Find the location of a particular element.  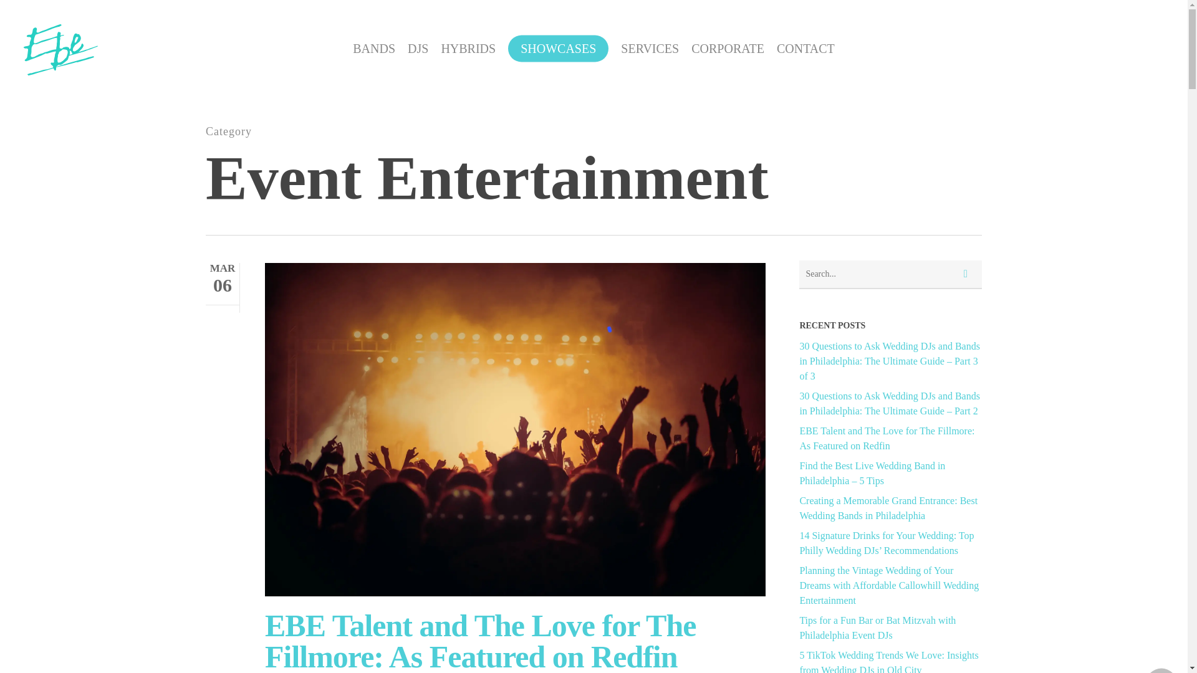

SHOWCASES is located at coordinates (557, 48).